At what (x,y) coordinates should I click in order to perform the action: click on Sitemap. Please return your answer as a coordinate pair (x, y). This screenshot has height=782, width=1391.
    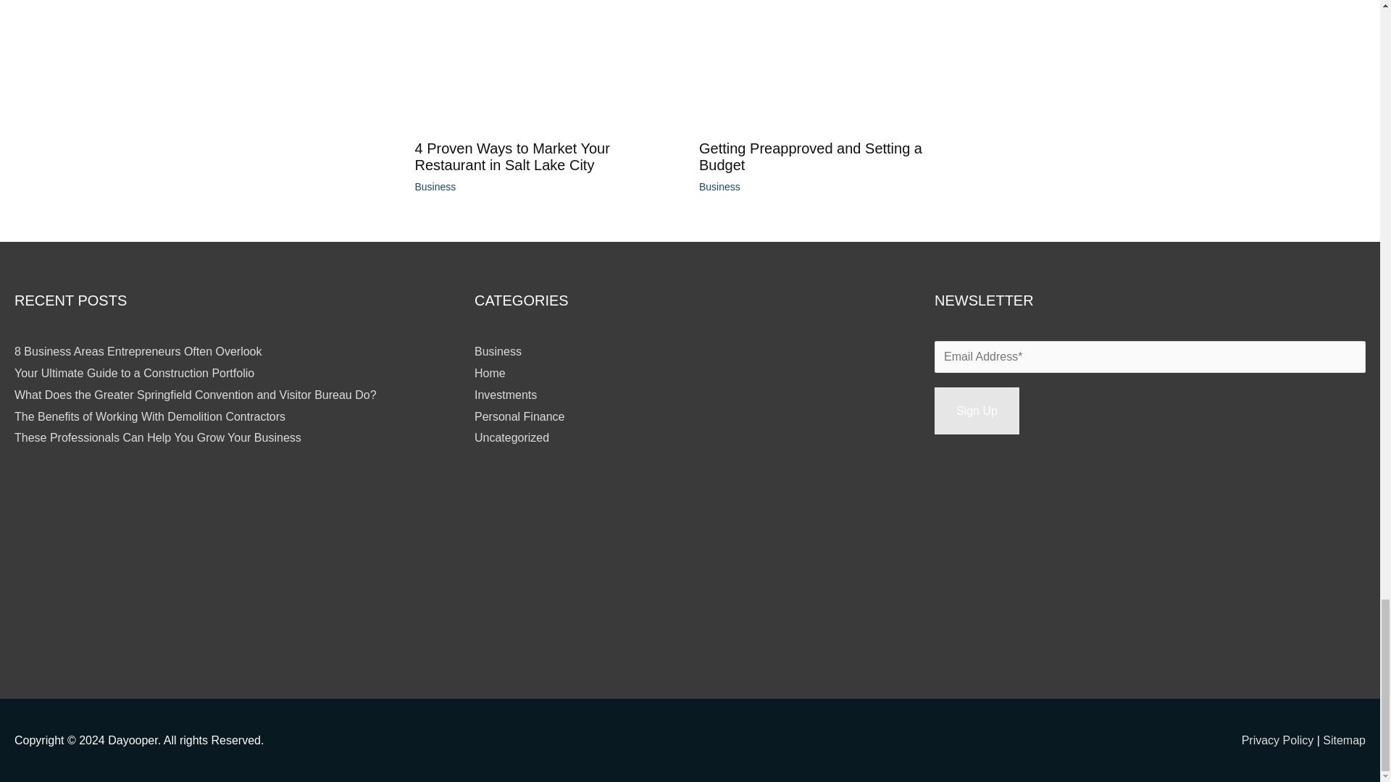
    Looking at the image, I should click on (1344, 740).